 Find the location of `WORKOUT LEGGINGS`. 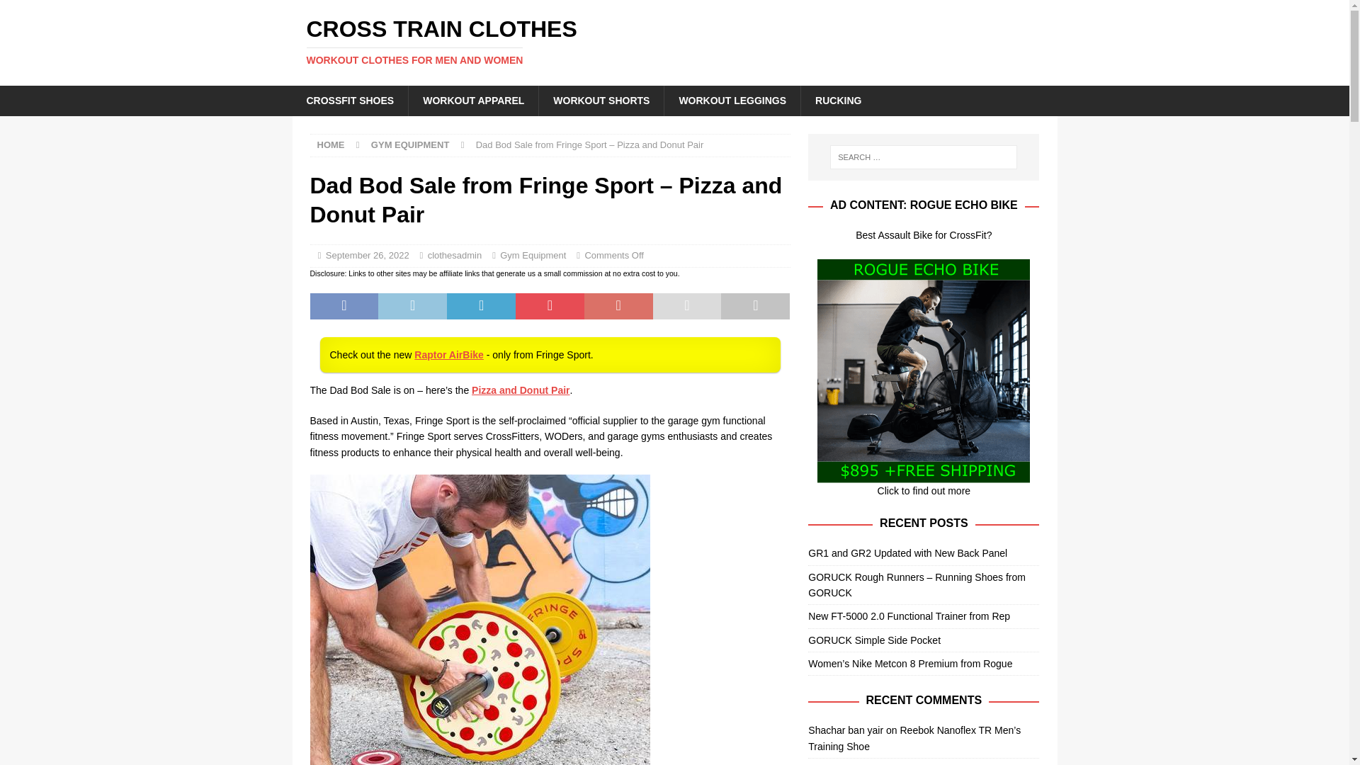

WORKOUT LEGGINGS is located at coordinates (732, 101).